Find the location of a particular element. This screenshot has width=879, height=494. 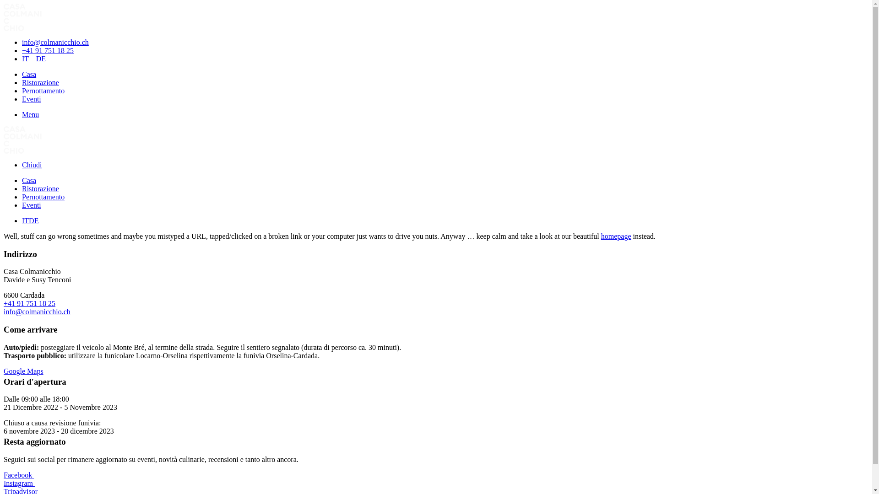

+41 91 751 18 25 is located at coordinates (48, 50).